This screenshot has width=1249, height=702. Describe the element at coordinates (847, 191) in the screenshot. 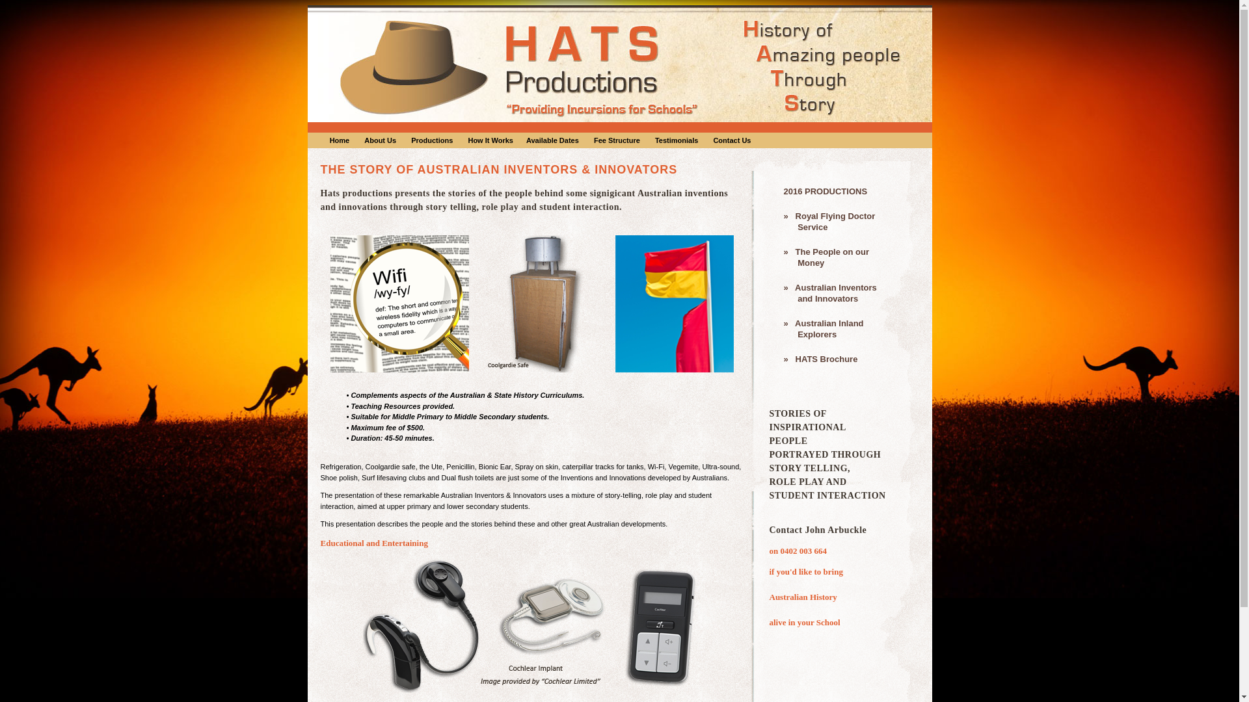

I see `2016 PRODUCTIONS` at that location.